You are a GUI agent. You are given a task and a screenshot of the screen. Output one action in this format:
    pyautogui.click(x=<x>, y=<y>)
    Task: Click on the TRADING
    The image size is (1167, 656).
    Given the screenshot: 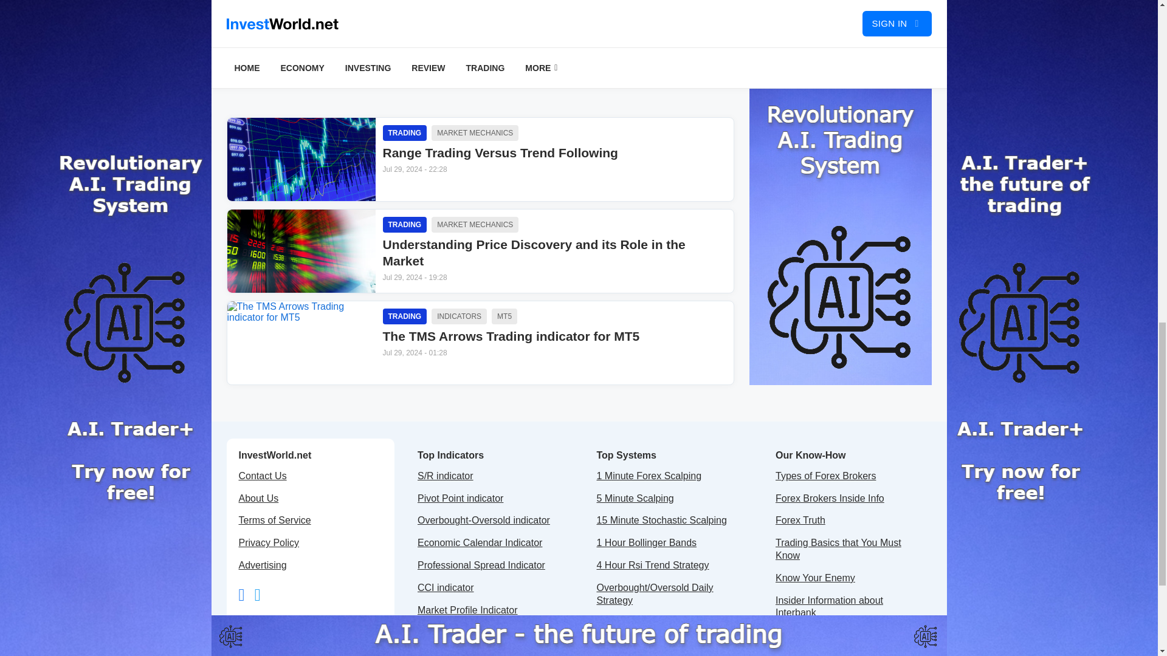 What is the action you would take?
    pyautogui.click(x=405, y=133)
    